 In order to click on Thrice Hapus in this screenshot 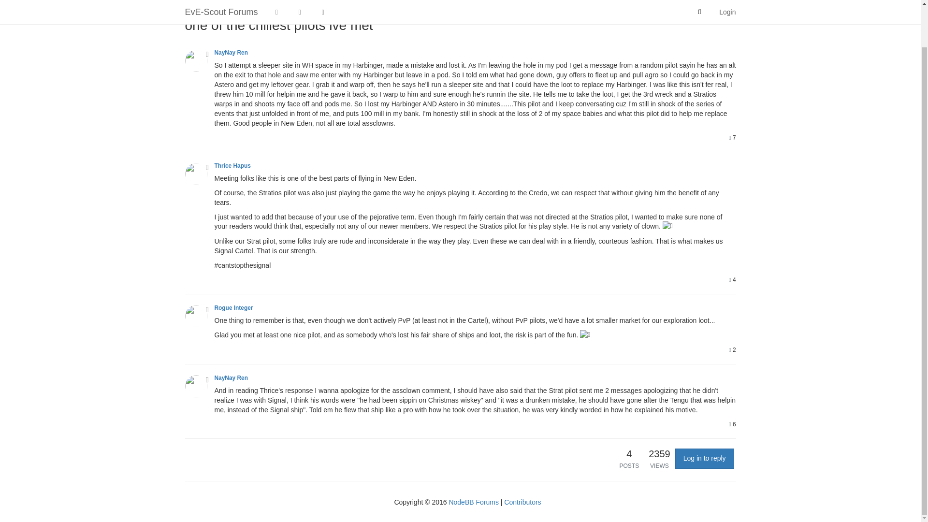, I will do `click(232, 165)`.